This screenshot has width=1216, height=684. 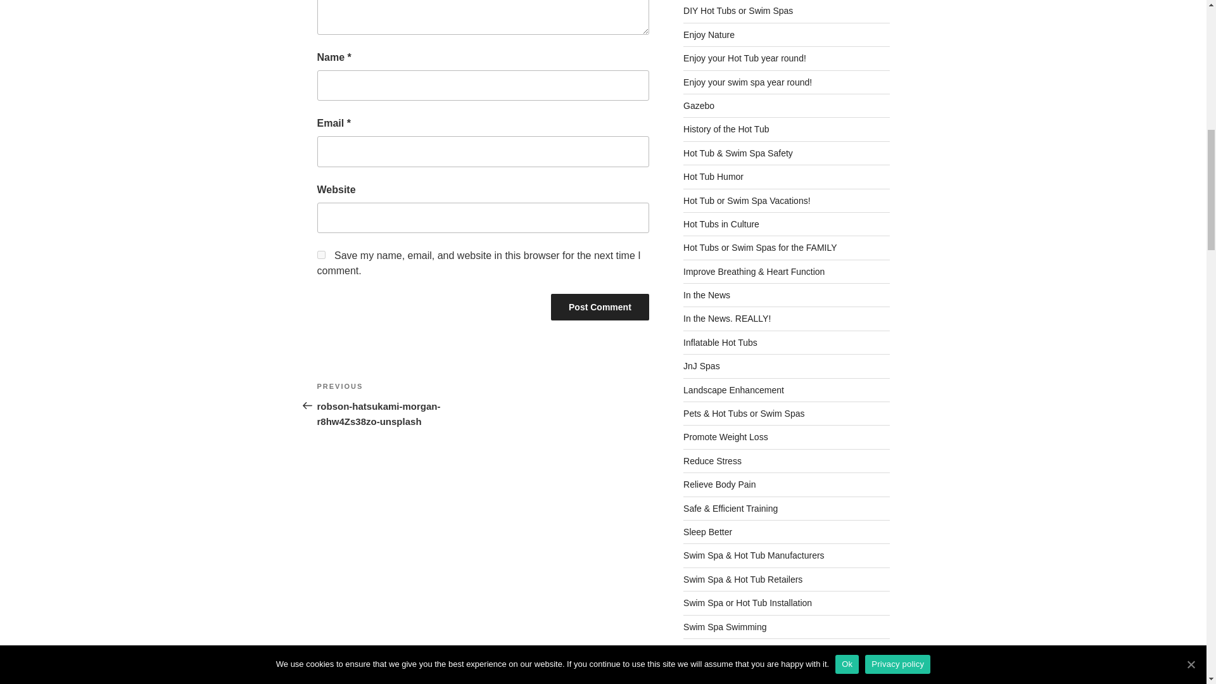 What do you see at coordinates (747, 200) in the screenshot?
I see `Hot Tub or Swim Spa Vacations!` at bounding box center [747, 200].